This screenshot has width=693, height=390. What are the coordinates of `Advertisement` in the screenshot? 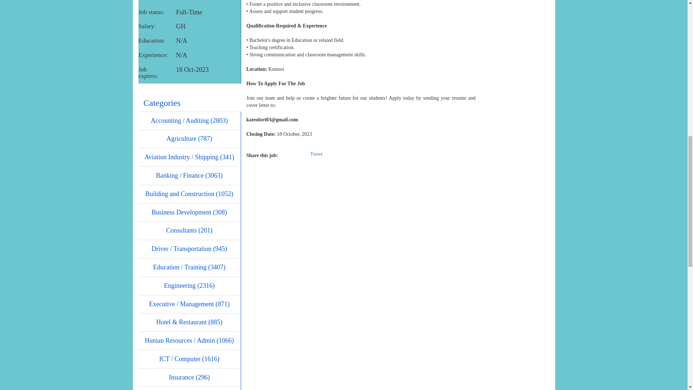 It's located at (515, 53).